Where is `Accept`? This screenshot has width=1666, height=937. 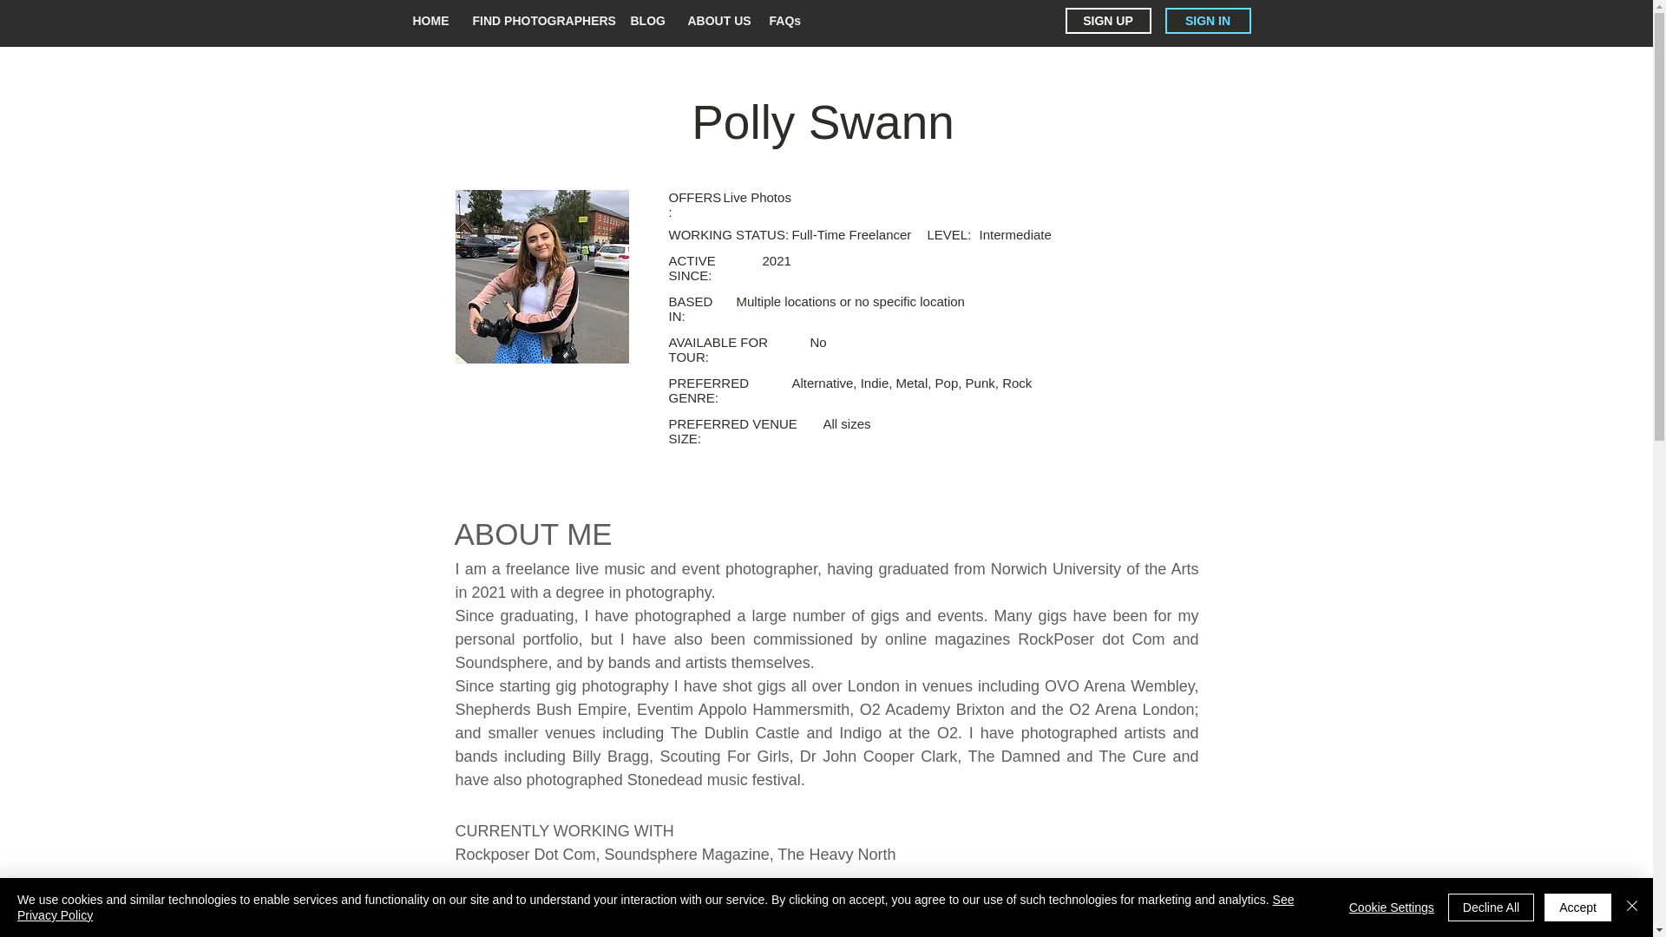 Accept is located at coordinates (1577, 908).